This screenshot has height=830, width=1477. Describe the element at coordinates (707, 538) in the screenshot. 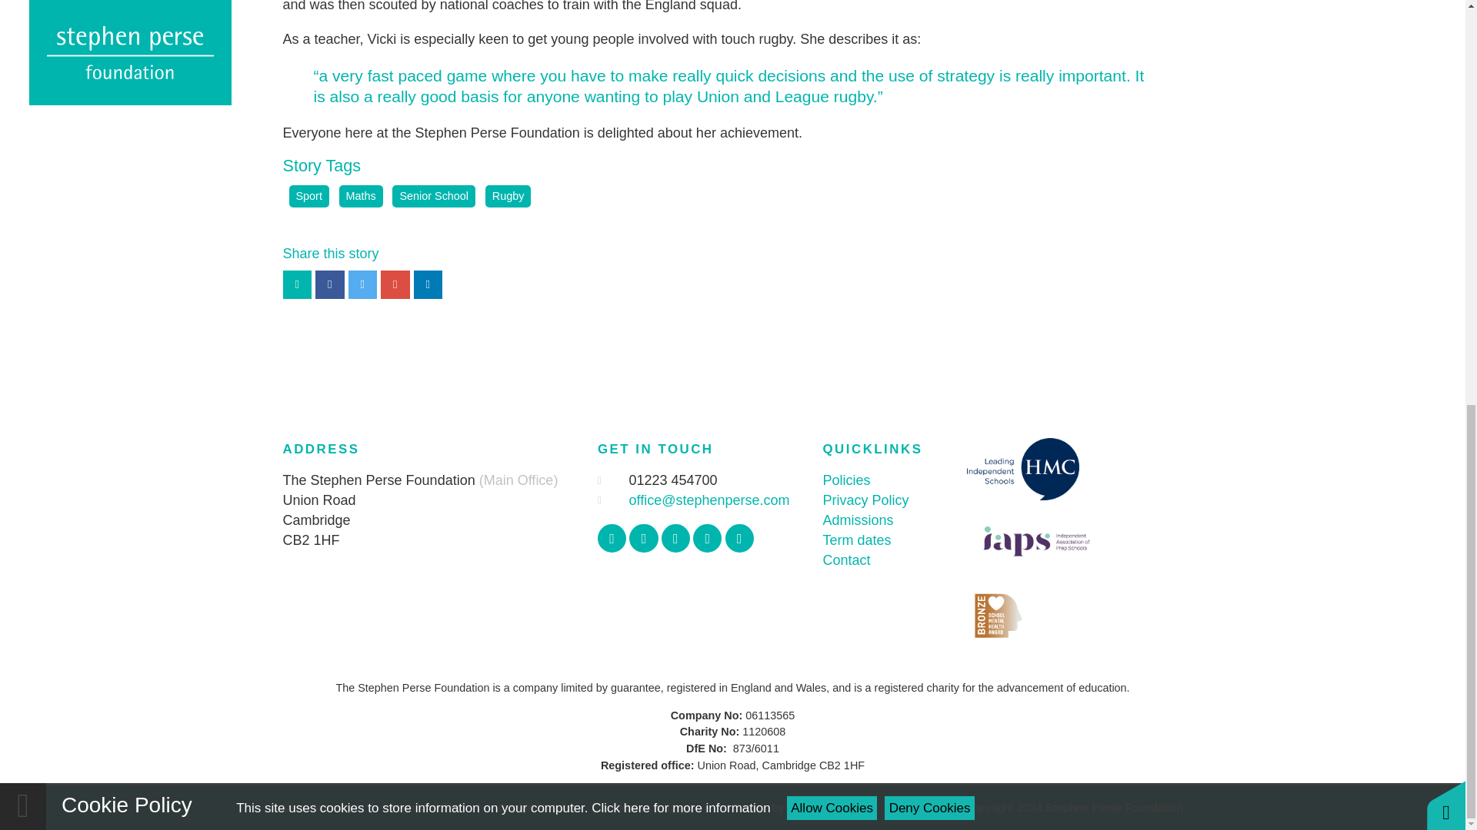

I see `YouTube` at that location.